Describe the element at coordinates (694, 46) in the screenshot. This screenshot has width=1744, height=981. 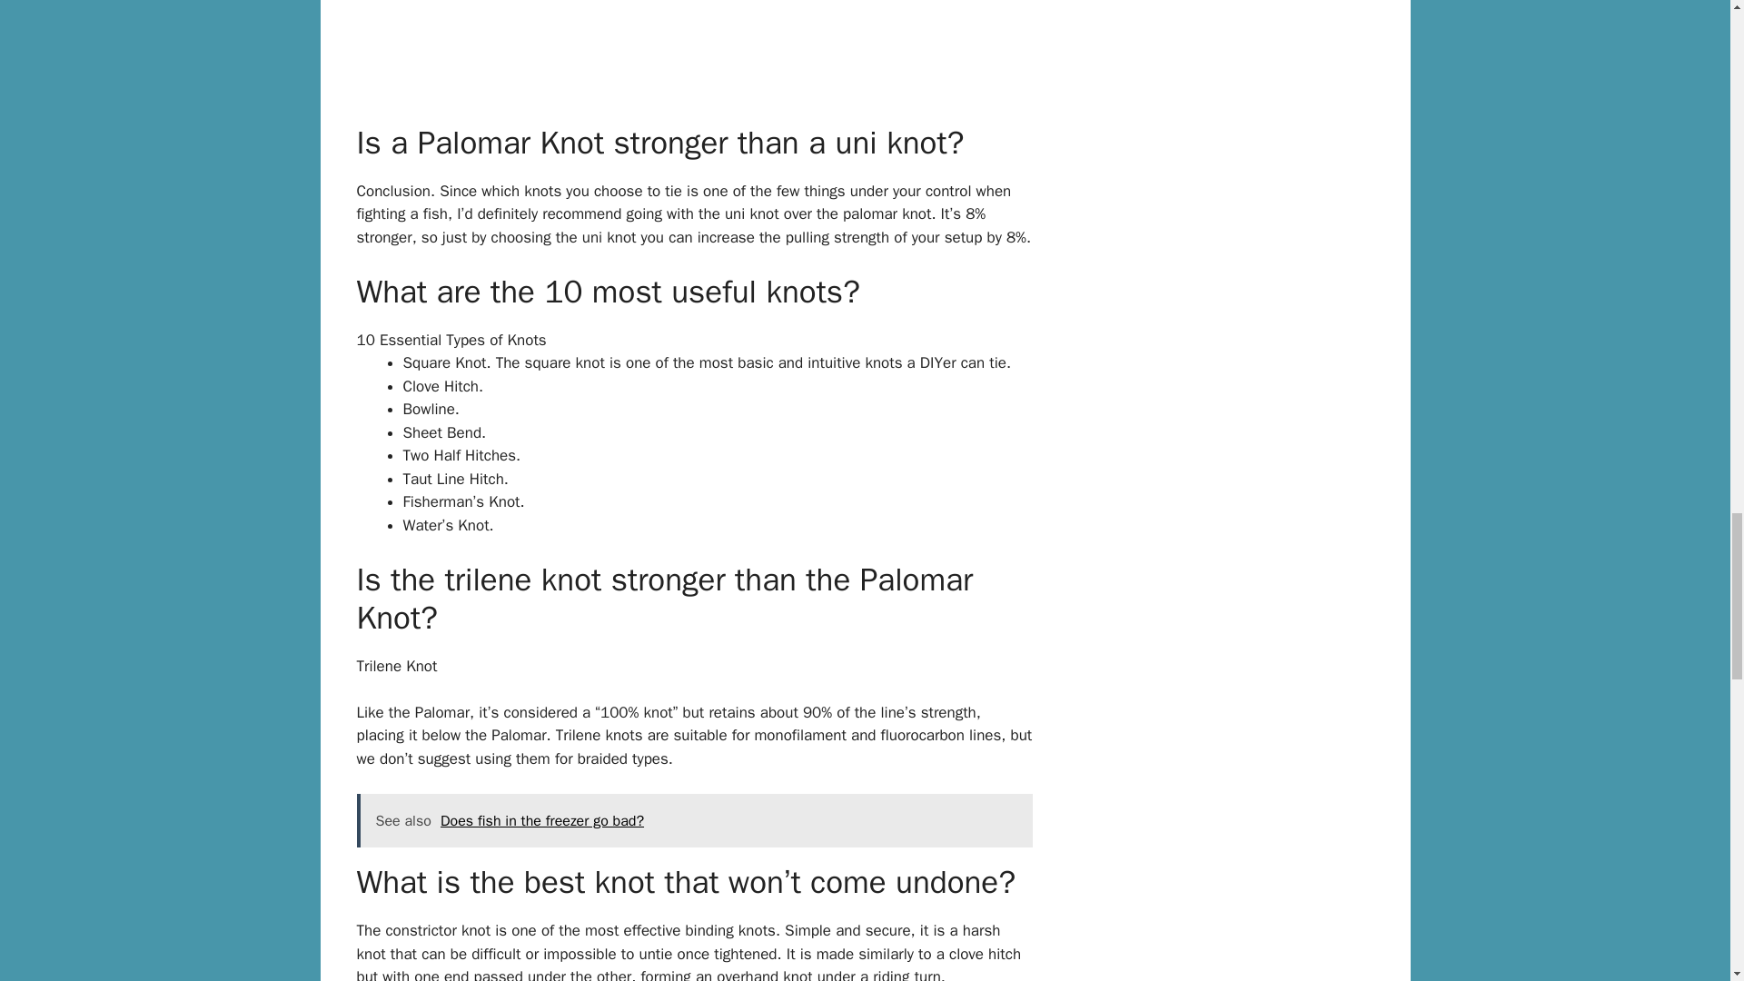
I see `What is the easiest and strongest fishing knot?` at that location.